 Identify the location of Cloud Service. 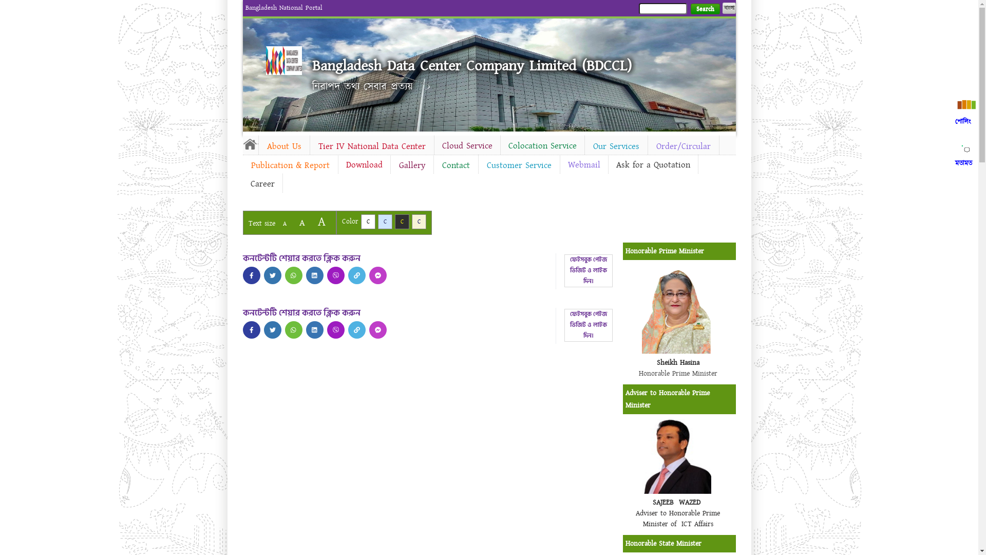
(467, 146).